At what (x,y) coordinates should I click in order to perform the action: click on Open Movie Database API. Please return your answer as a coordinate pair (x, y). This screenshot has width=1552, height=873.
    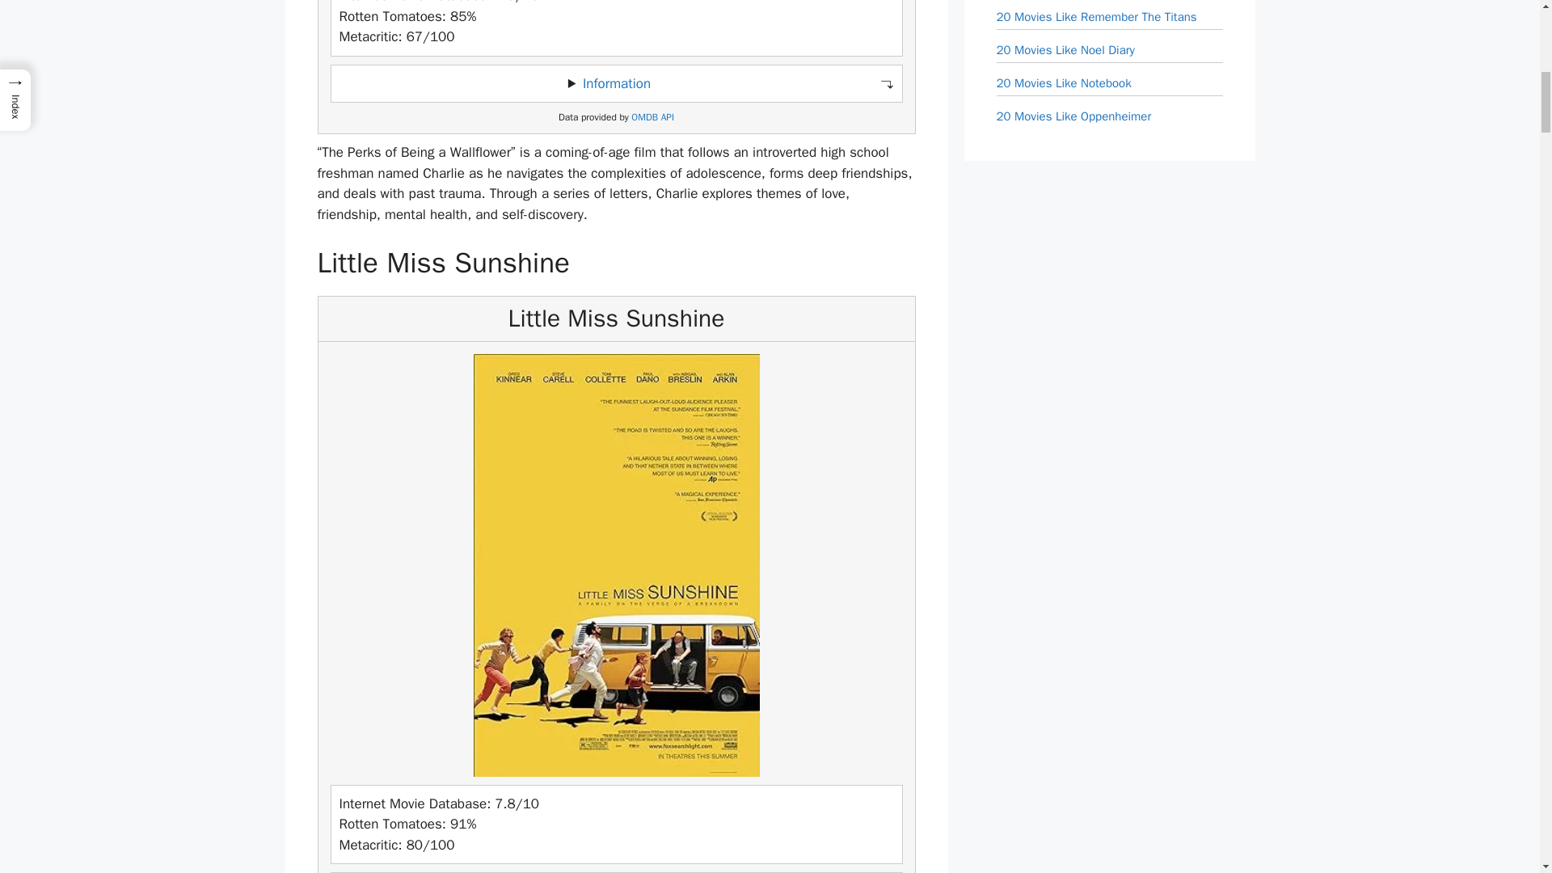
    Looking at the image, I should click on (652, 118).